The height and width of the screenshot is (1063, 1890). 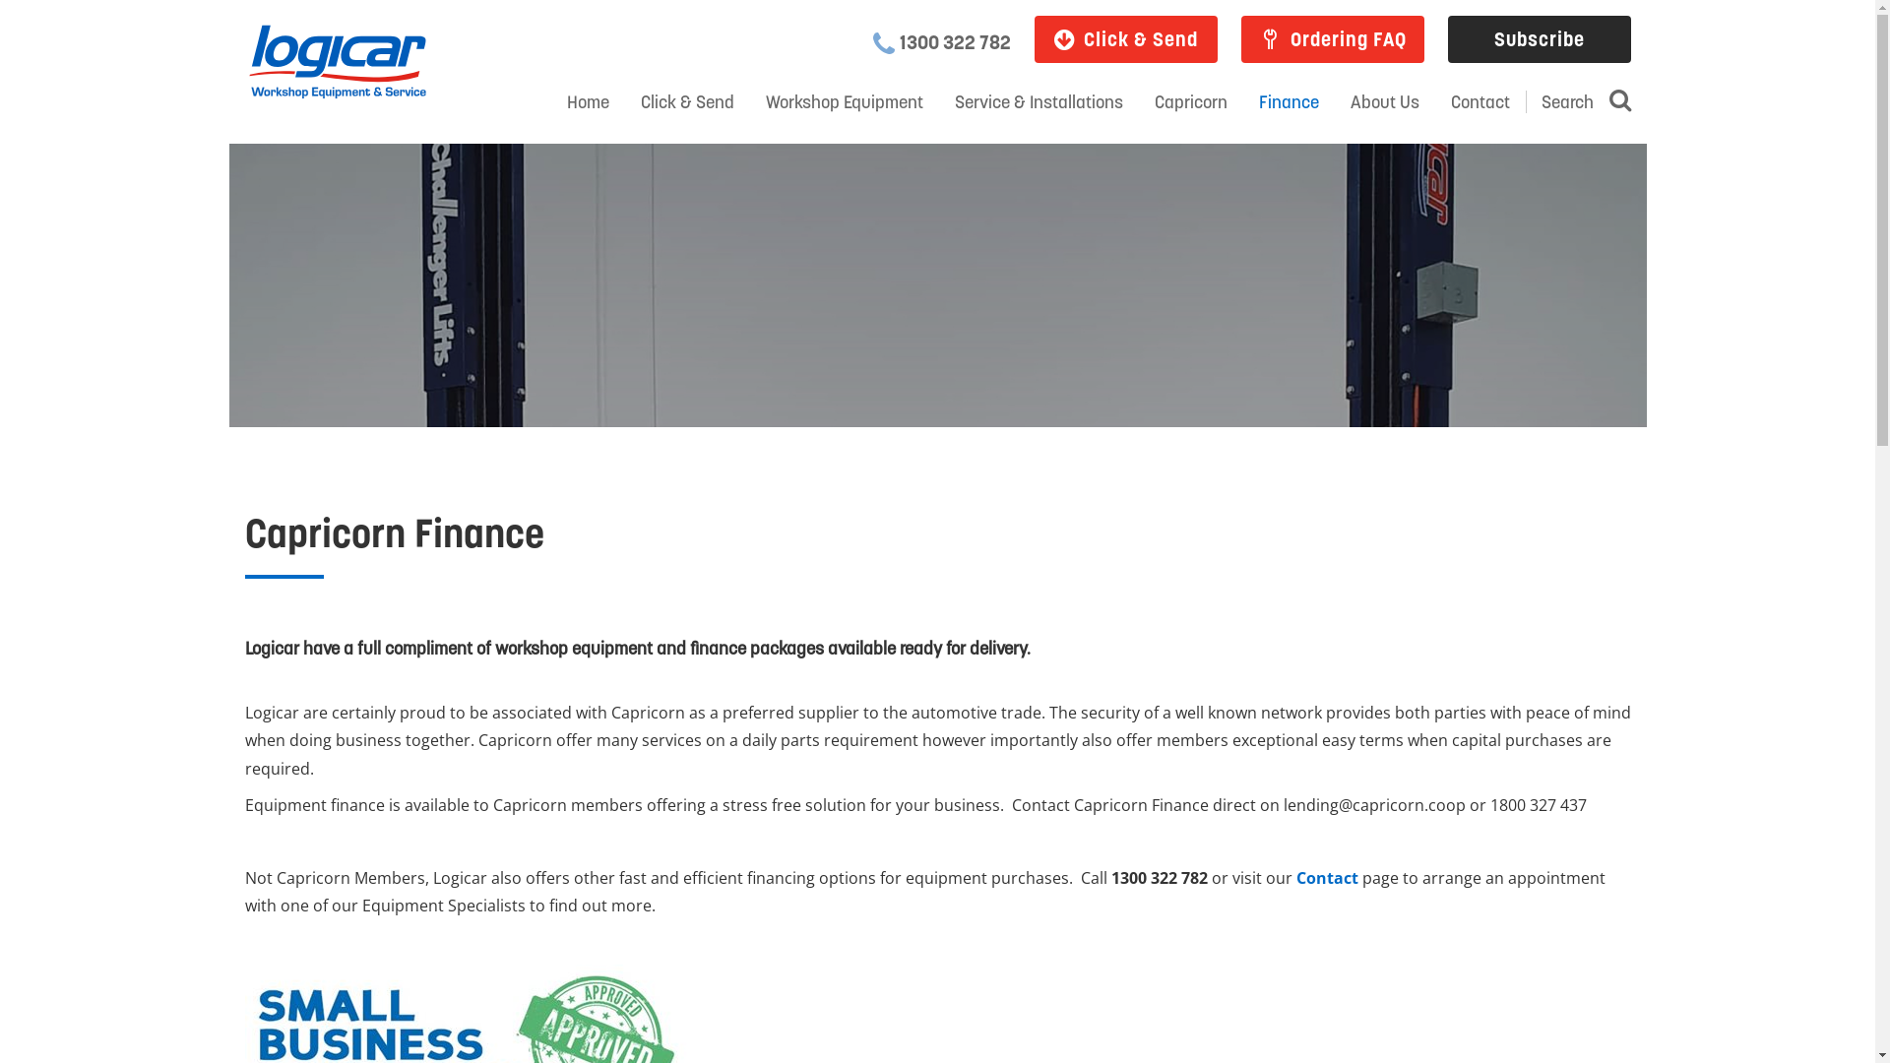 What do you see at coordinates (845, 102) in the screenshot?
I see `Workshop Equipment` at bounding box center [845, 102].